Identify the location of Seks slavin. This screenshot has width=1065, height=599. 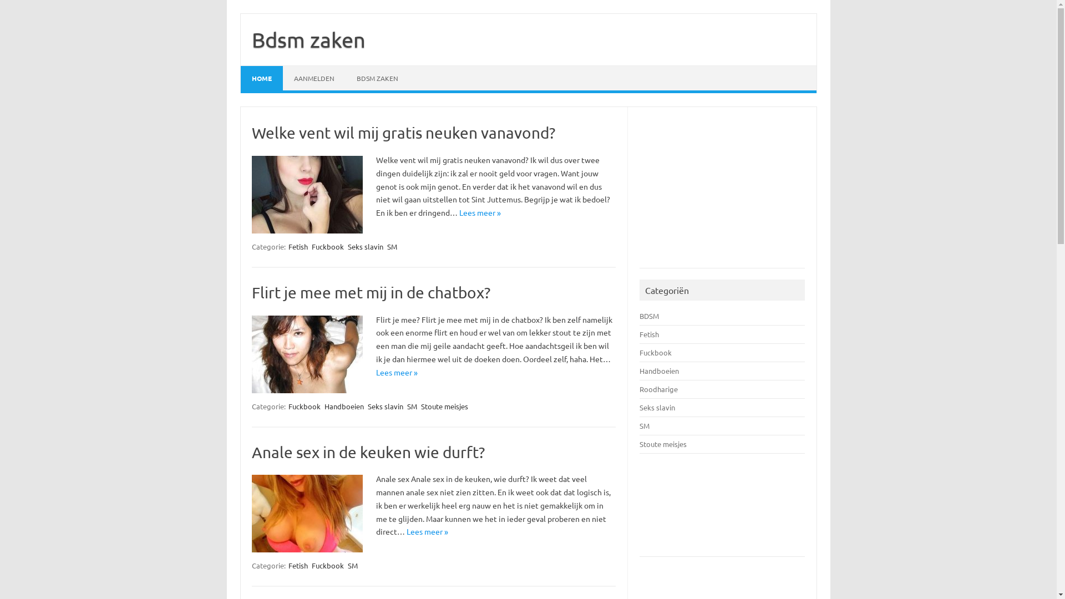
(657, 407).